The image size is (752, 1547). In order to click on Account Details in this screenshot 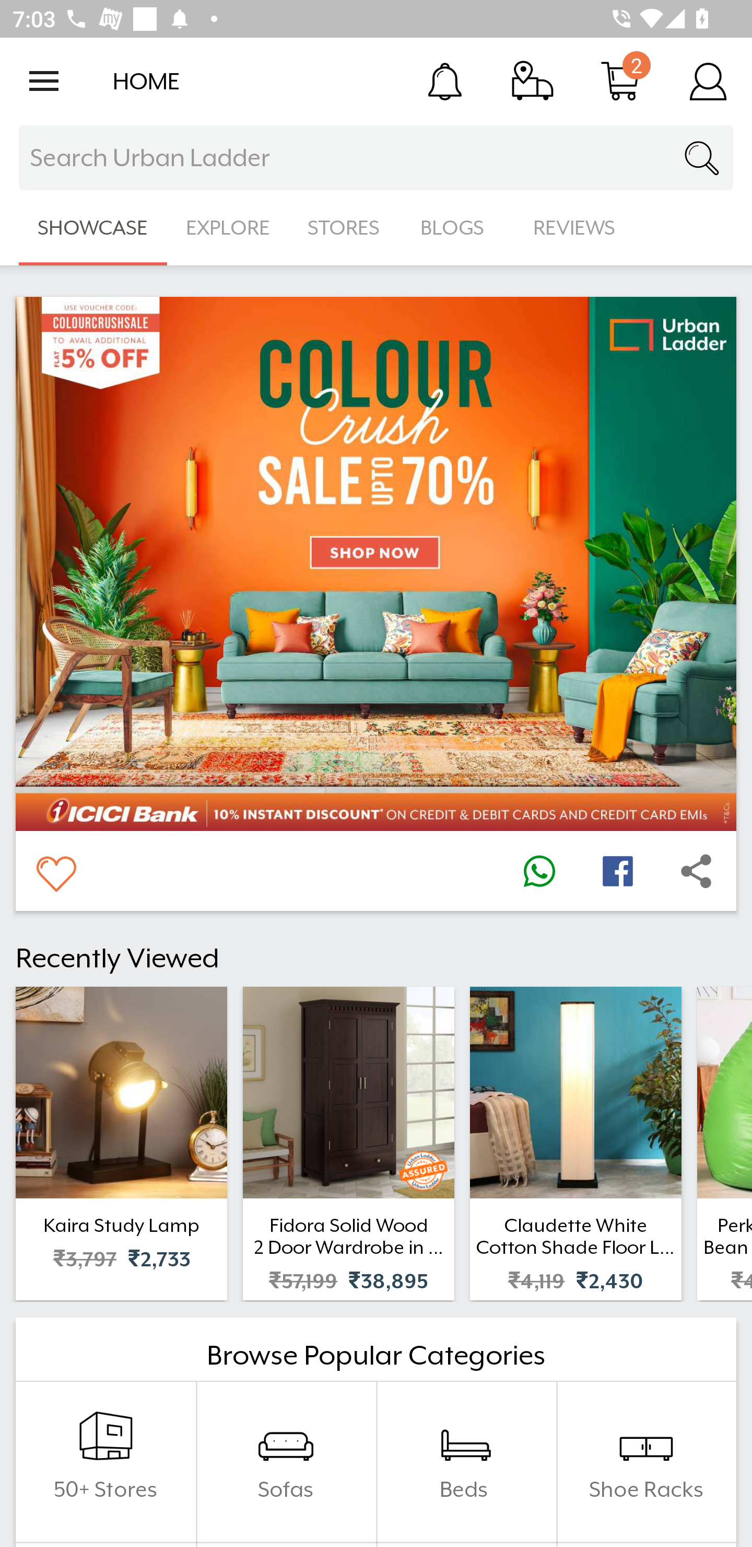, I will do `click(708, 80)`.